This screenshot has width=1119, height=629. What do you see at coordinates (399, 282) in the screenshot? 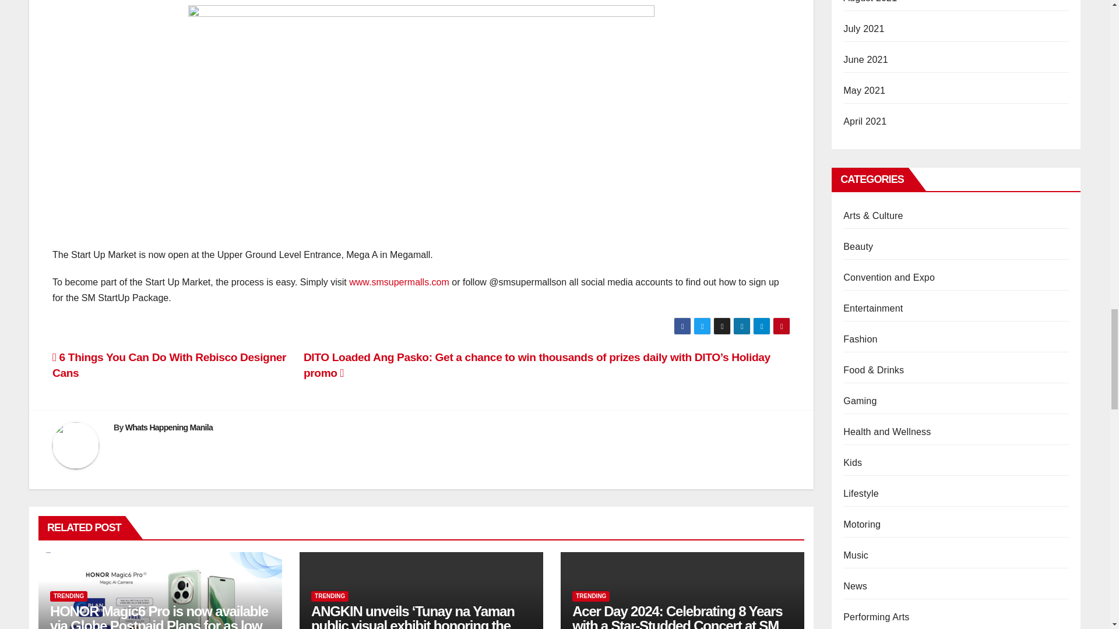
I see `www.smsupermalls.com` at bounding box center [399, 282].